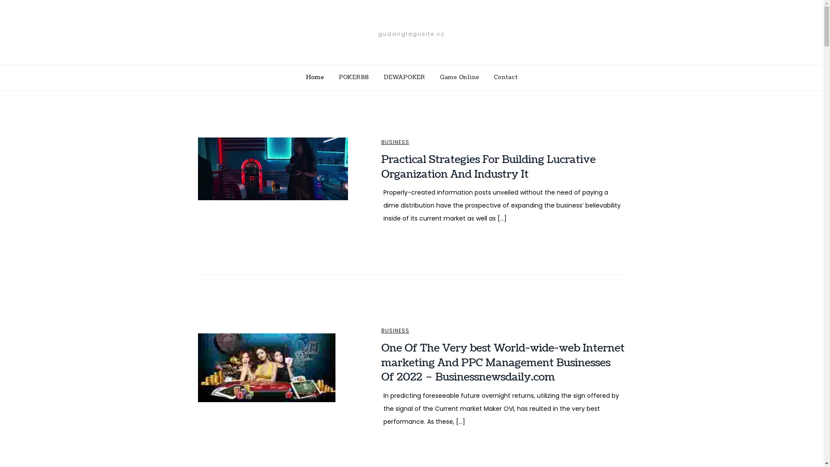  What do you see at coordinates (354, 77) in the screenshot?
I see `POKER88` at bounding box center [354, 77].